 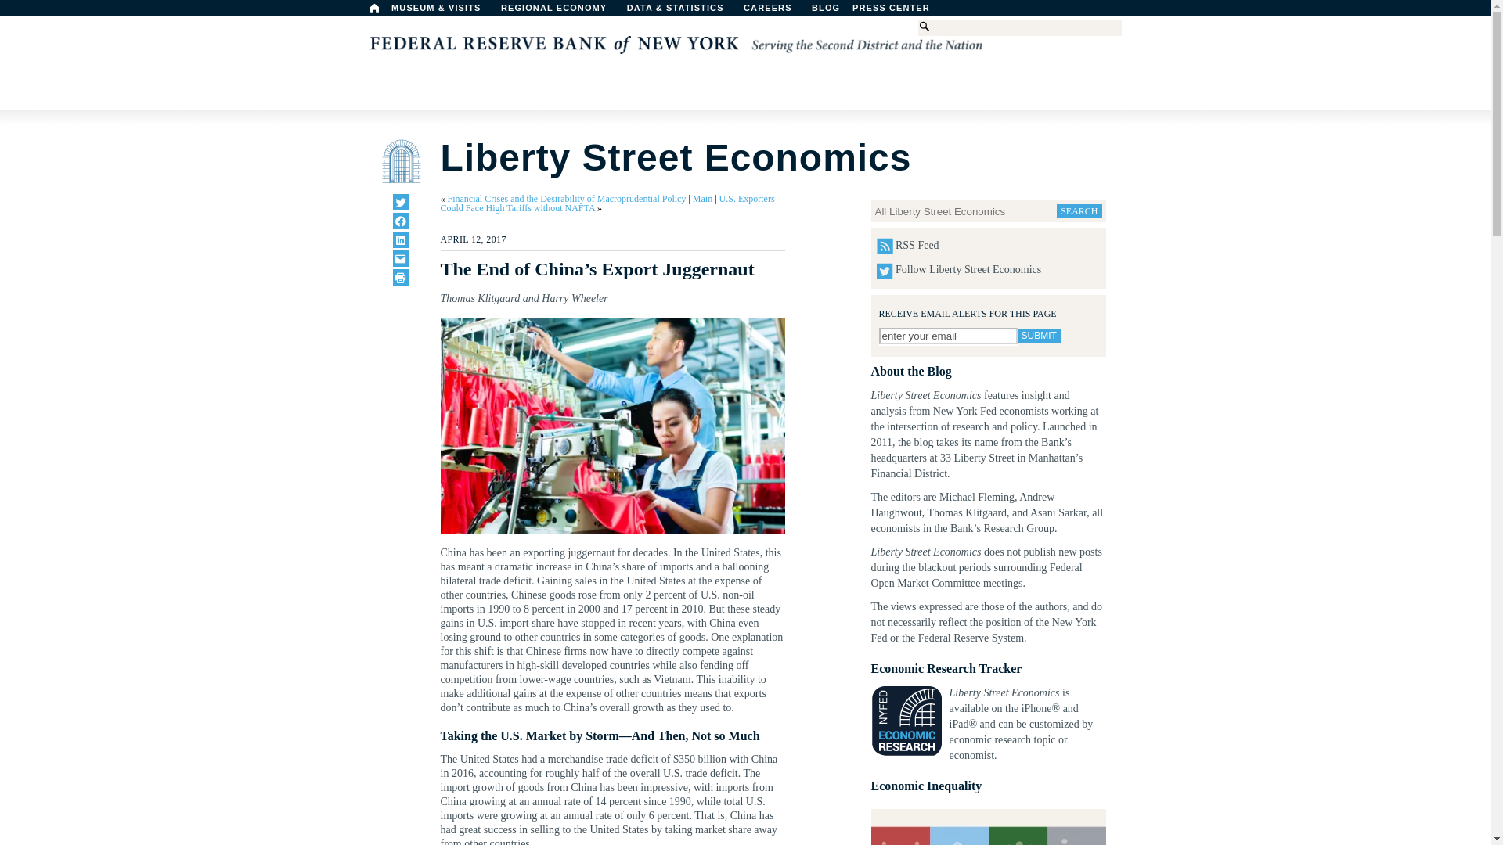 What do you see at coordinates (1039, 336) in the screenshot?
I see `Submit` at bounding box center [1039, 336].